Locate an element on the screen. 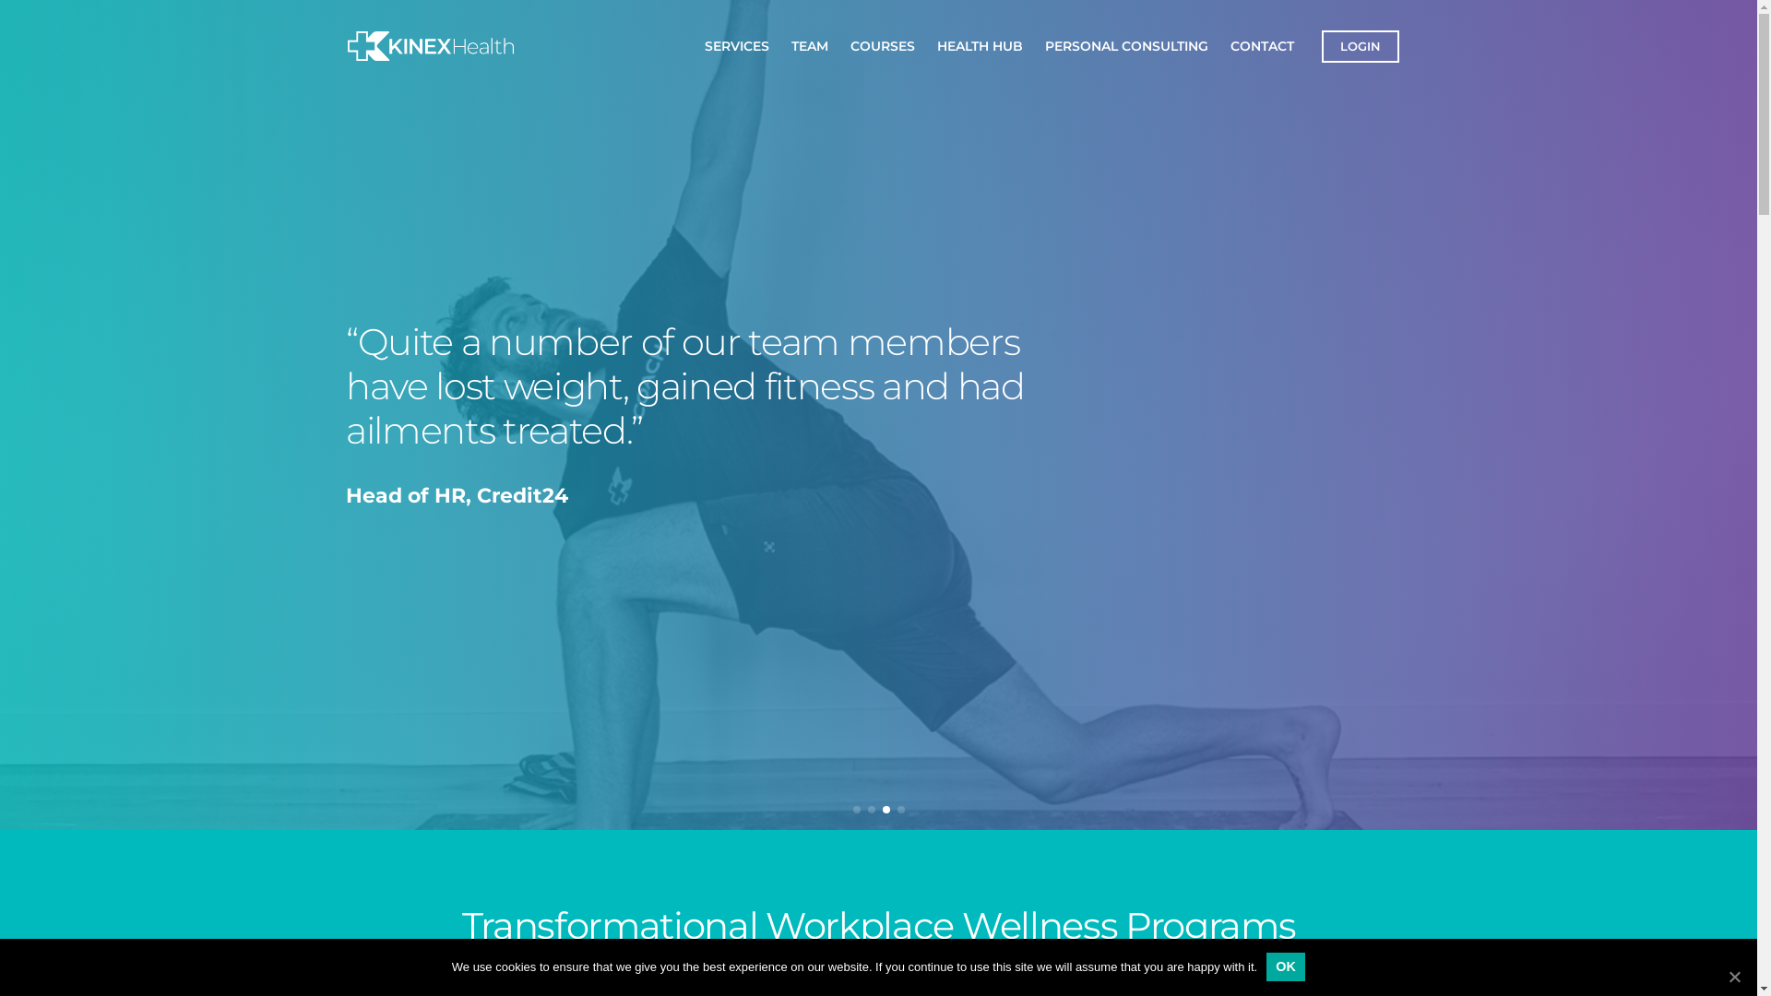 The width and height of the screenshot is (1771, 996). Kinex Health is located at coordinates (397, 70).